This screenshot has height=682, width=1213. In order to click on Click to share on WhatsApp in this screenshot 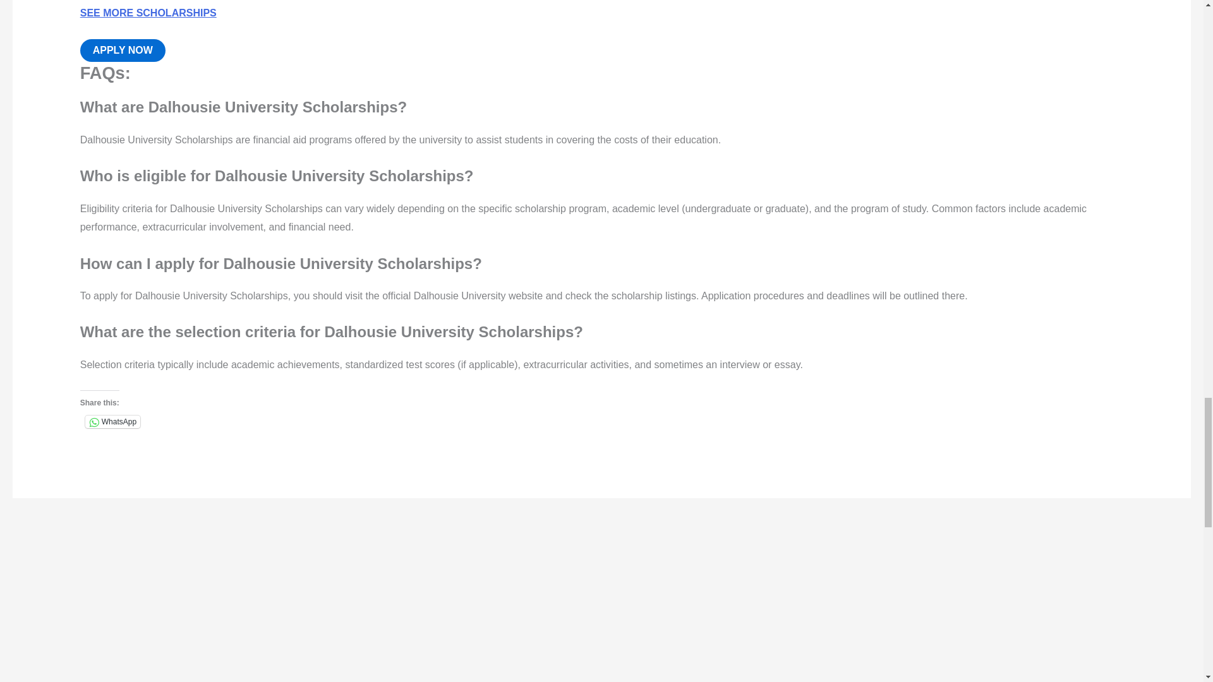, I will do `click(112, 422)`.